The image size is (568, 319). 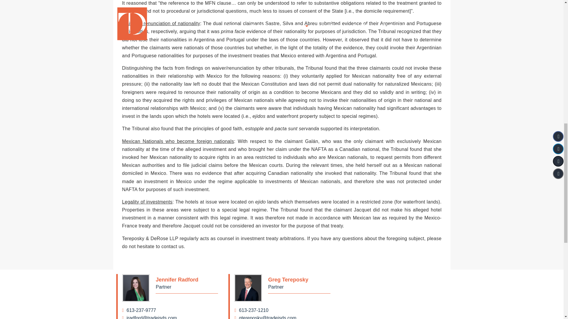 I want to click on Jennifer Radford, so click(x=136, y=288).